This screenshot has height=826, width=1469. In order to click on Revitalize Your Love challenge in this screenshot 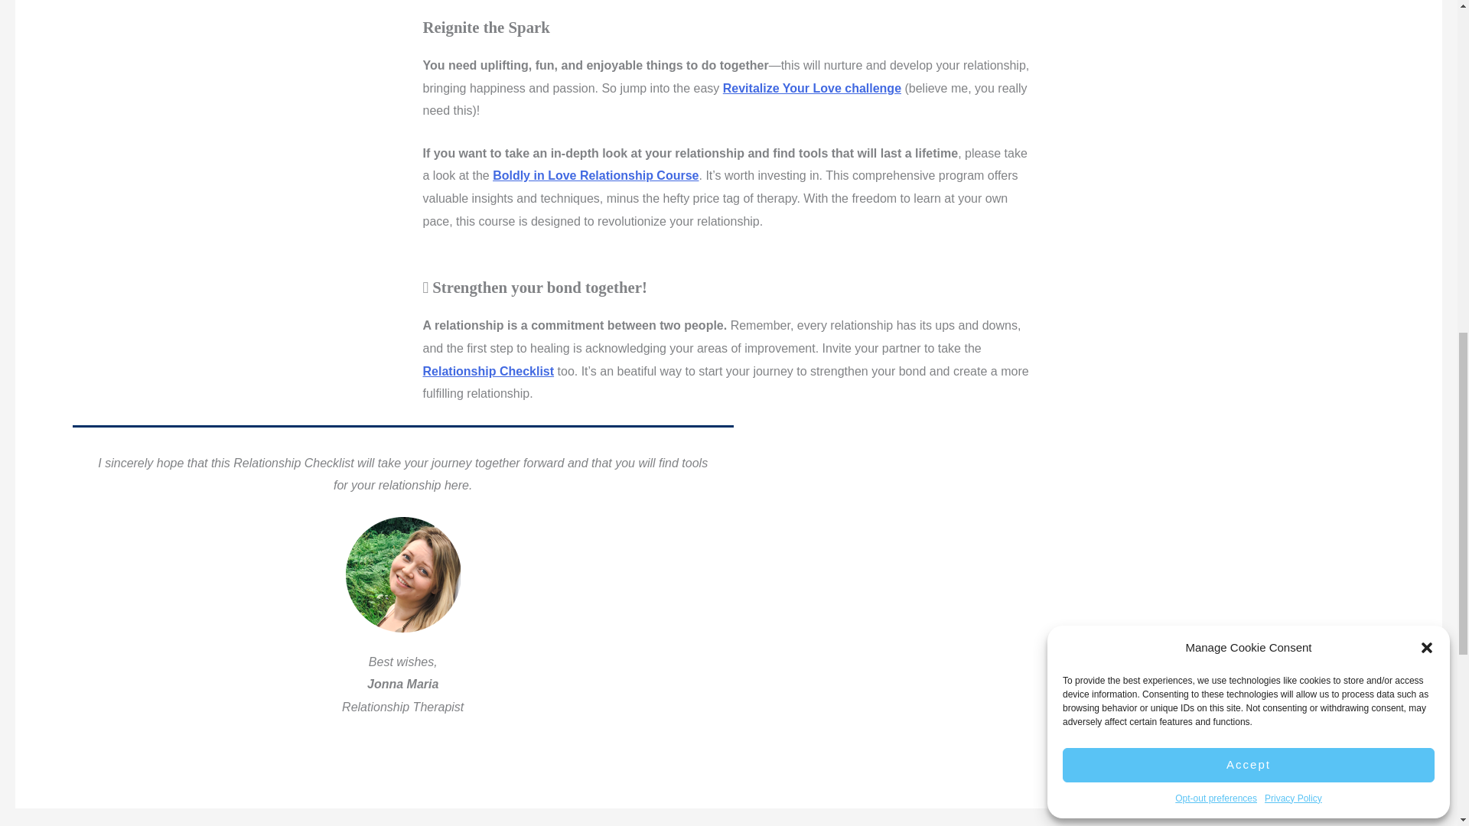, I will do `click(812, 88)`.